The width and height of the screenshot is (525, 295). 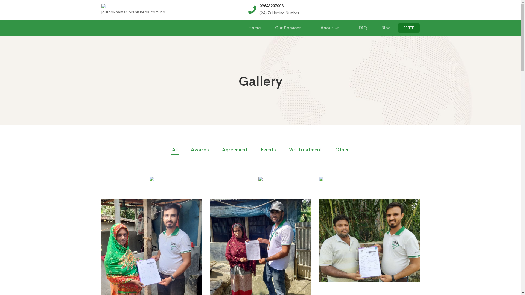 I want to click on Vet Treatment, so click(x=306, y=150).